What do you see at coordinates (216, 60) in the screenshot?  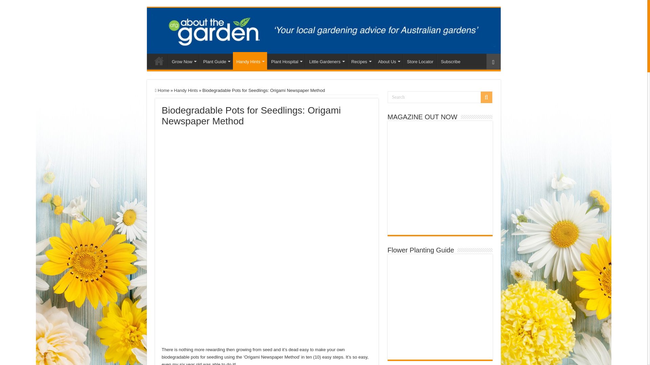 I see `Plant Guide` at bounding box center [216, 60].